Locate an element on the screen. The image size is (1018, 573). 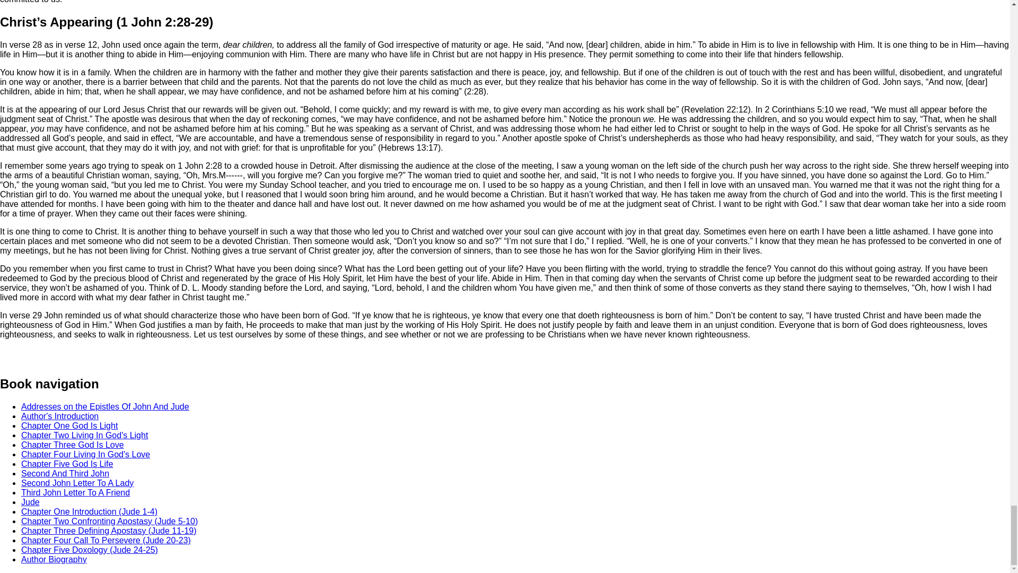
Addresses on the Epistles Of John And Jude is located at coordinates (105, 406).